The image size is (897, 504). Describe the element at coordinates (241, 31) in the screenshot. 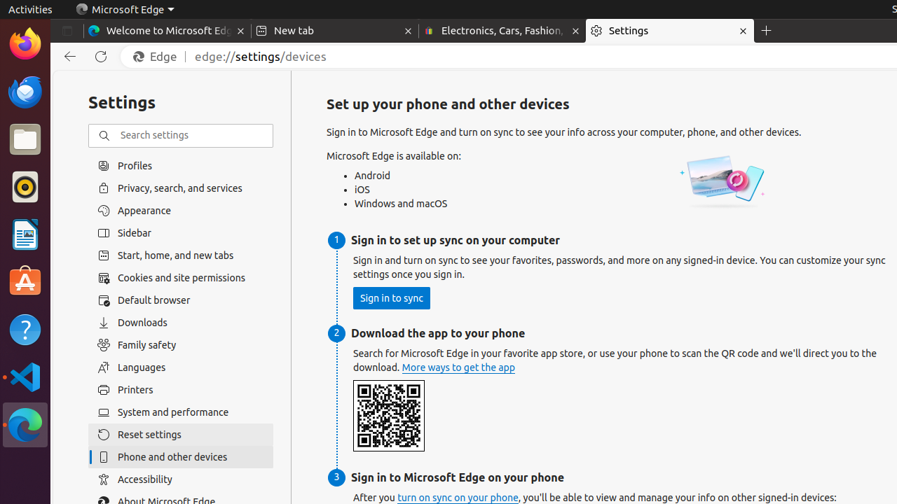

I see `Close tab` at that location.